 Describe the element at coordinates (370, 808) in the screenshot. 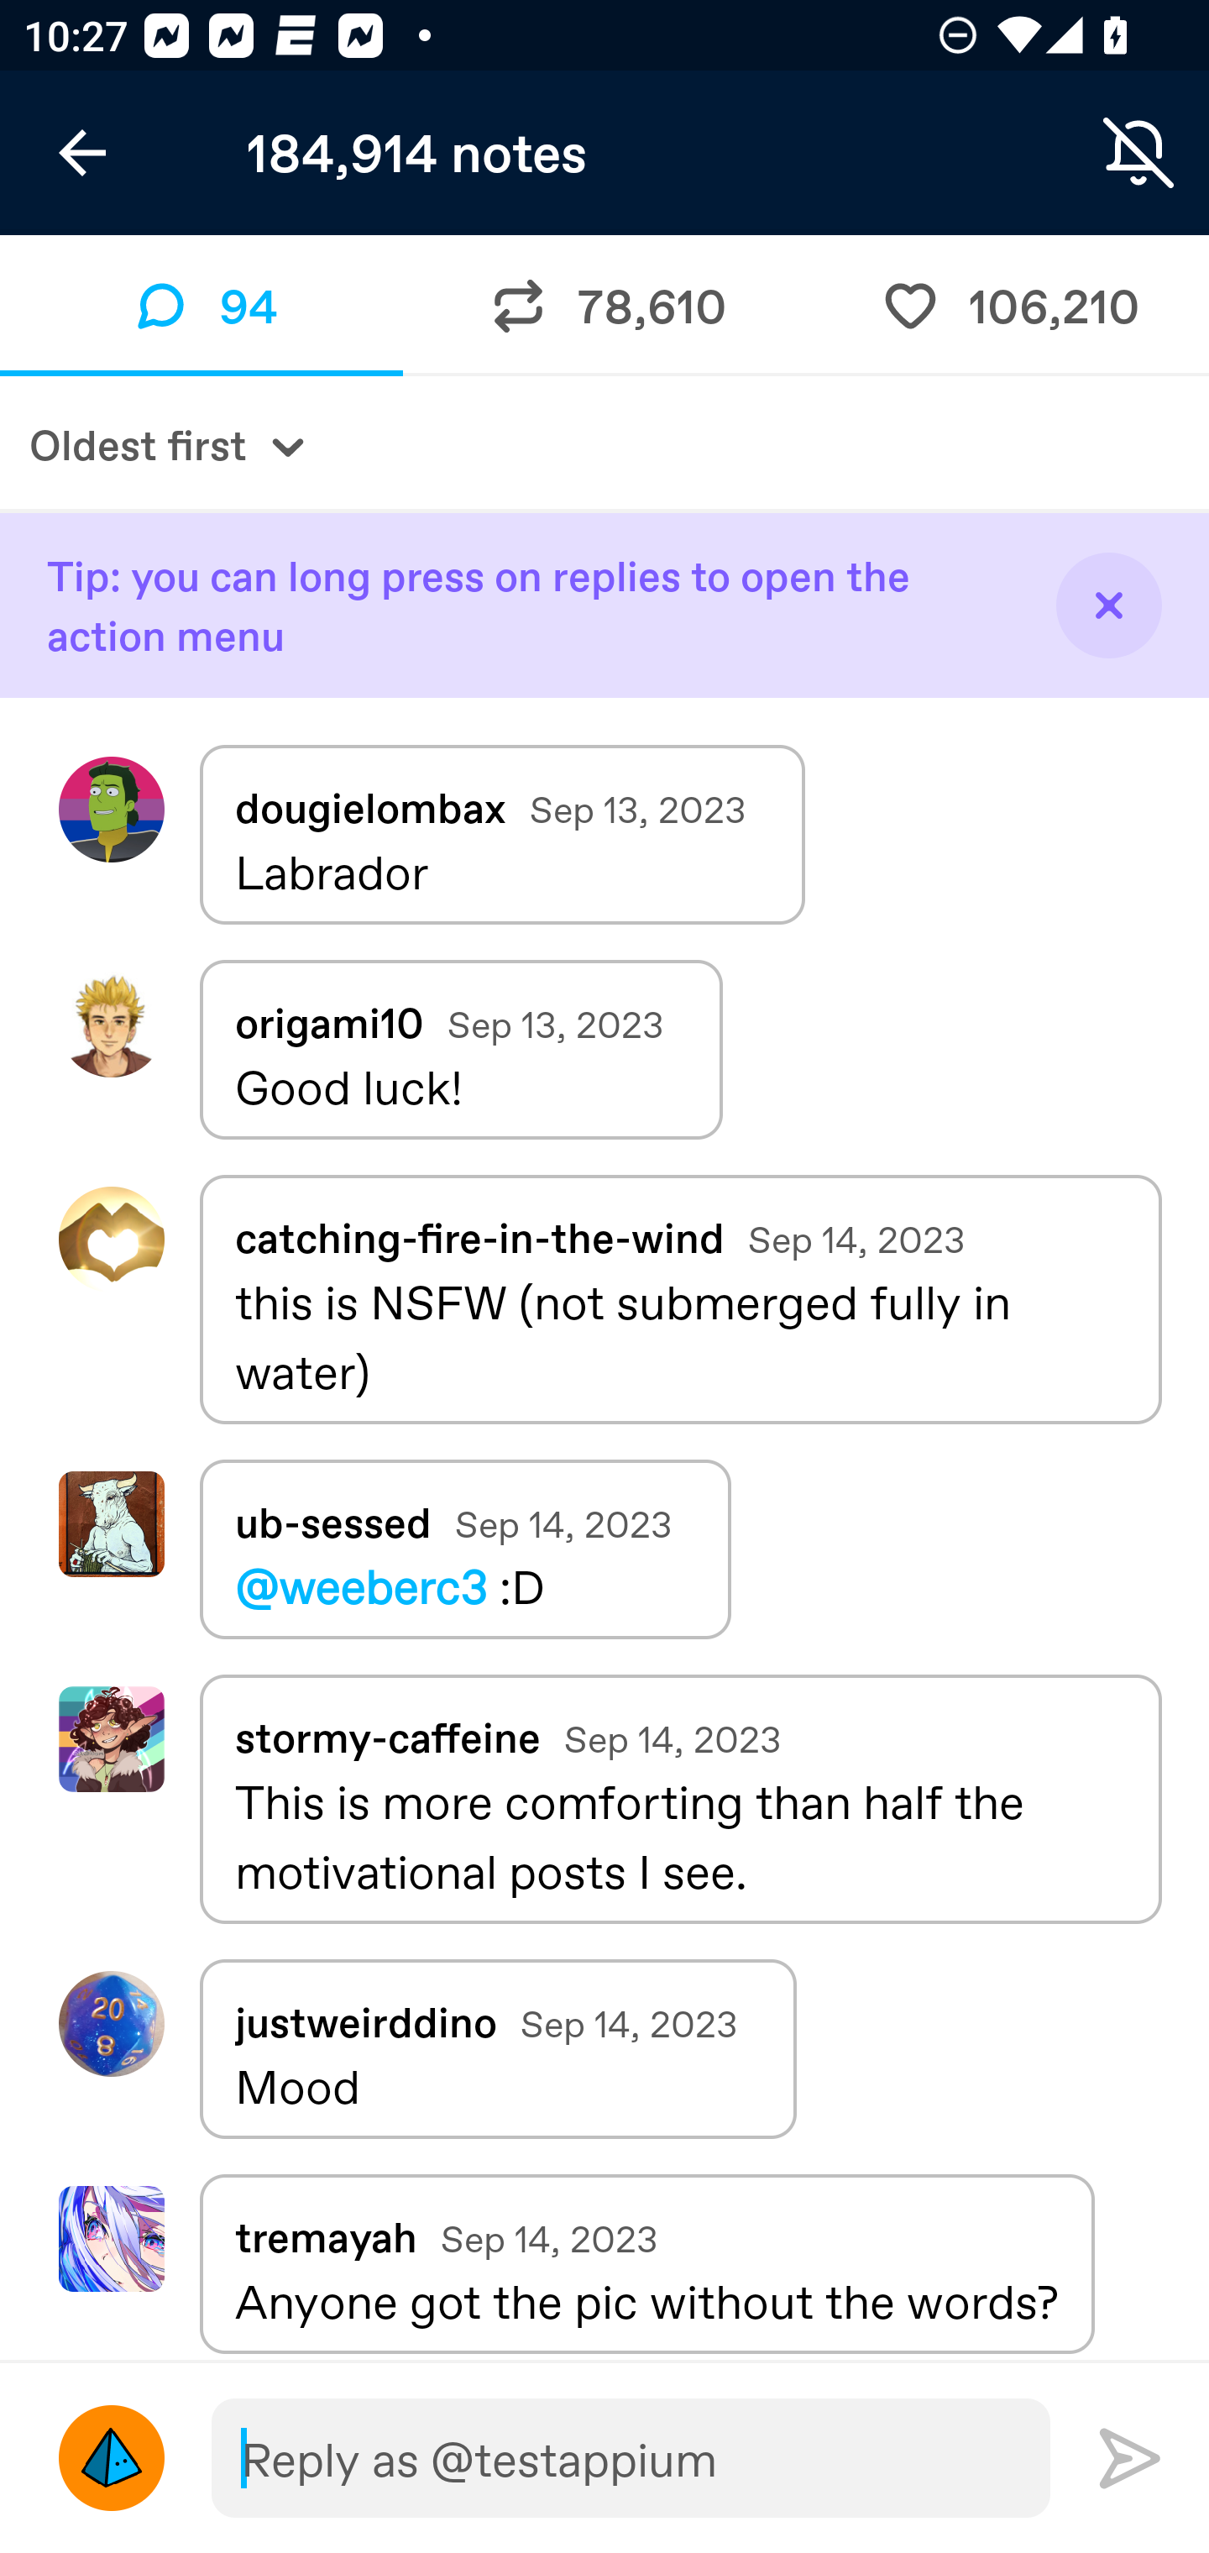

I see `dougielombax` at that location.